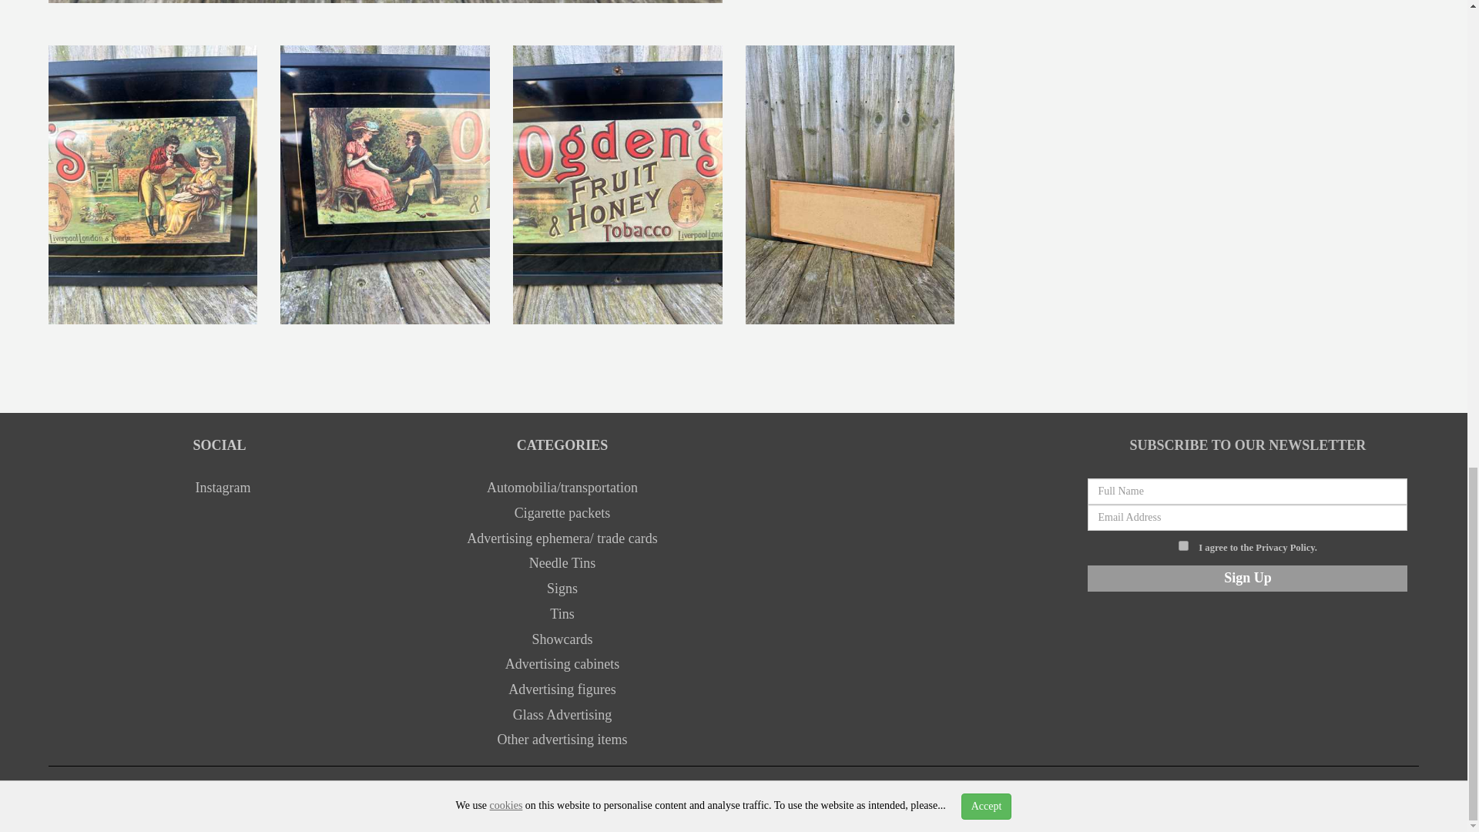 The height and width of the screenshot is (832, 1479). I want to click on Tins, so click(562, 613).